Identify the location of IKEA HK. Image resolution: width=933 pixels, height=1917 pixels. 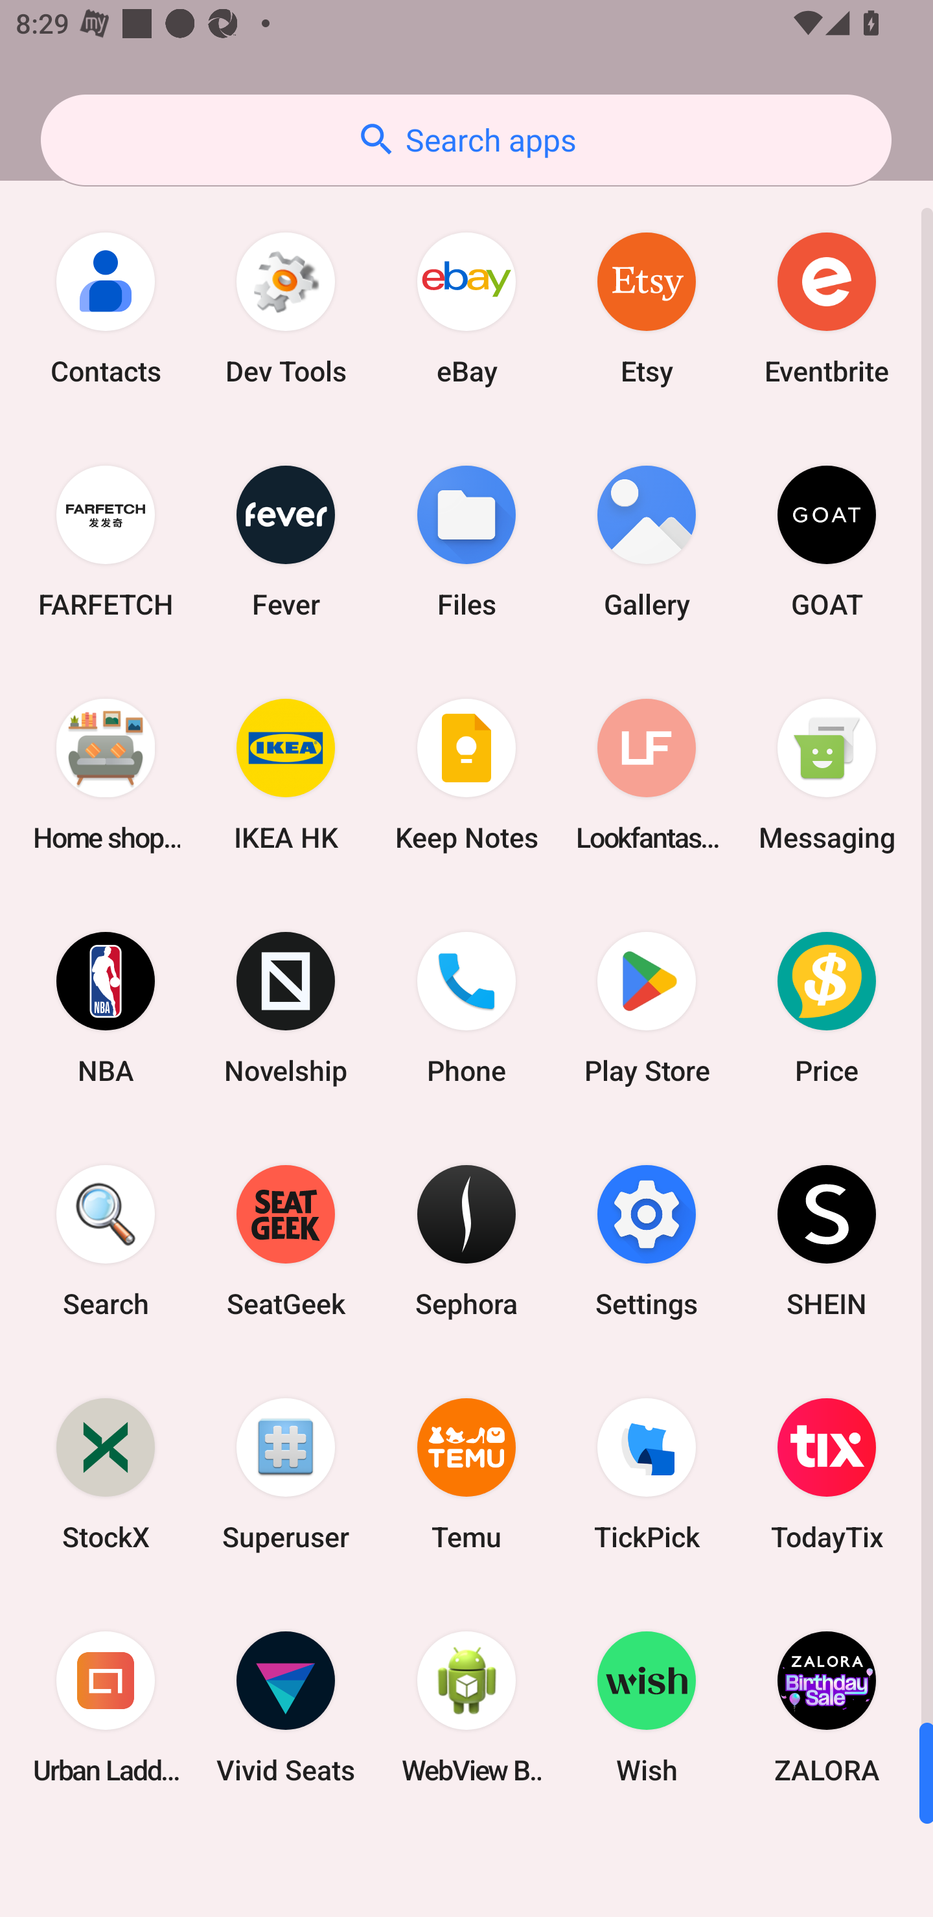
(286, 775).